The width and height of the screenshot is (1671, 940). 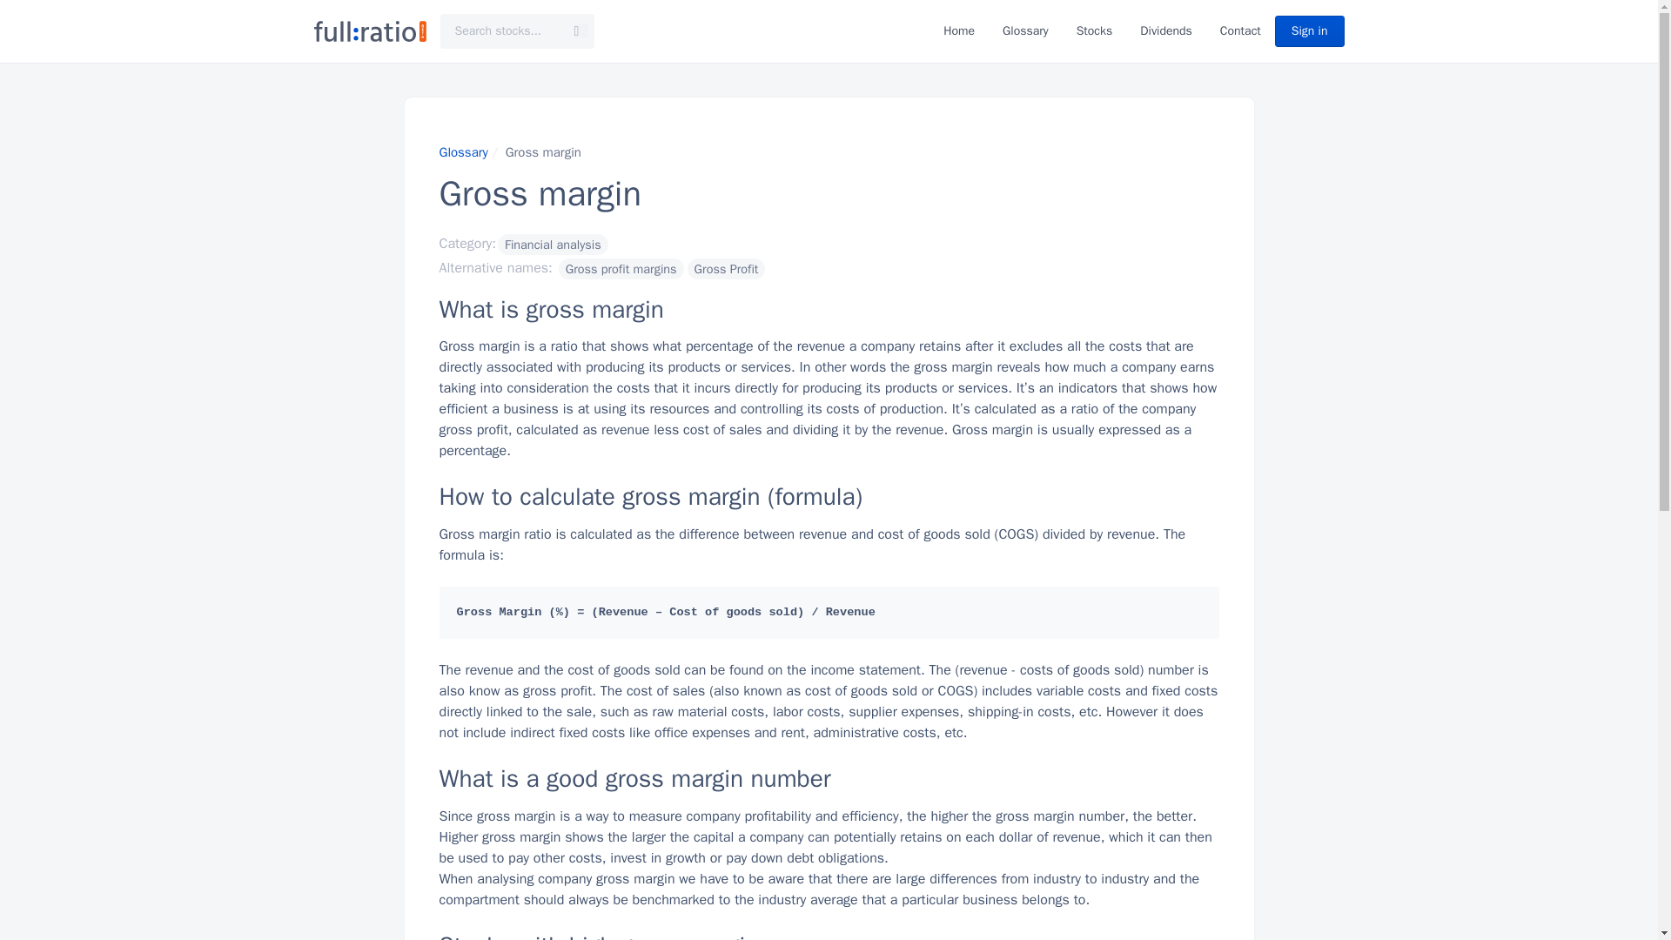 I want to click on Home, so click(x=959, y=30).